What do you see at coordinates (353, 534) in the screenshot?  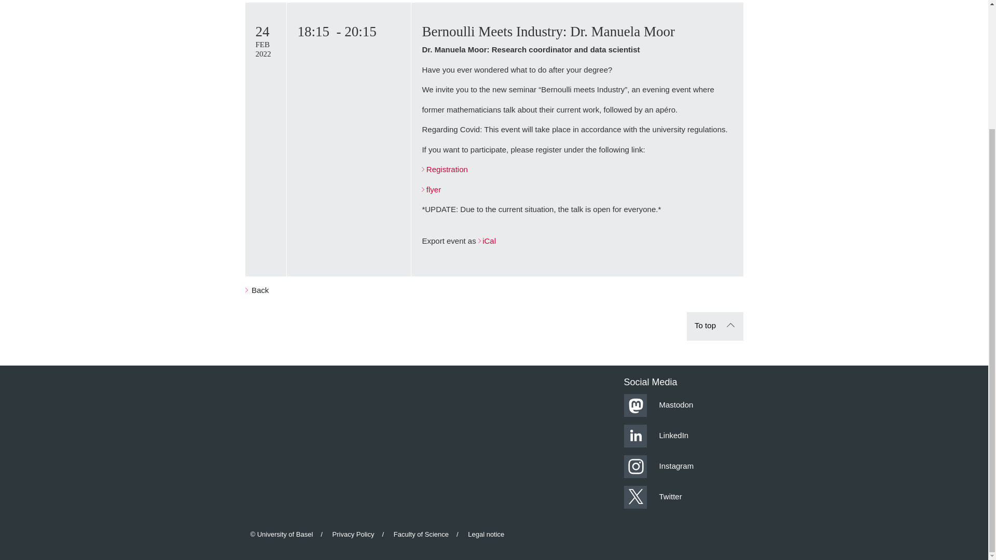 I see `Privacy Policy` at bounding box center [353, 534].